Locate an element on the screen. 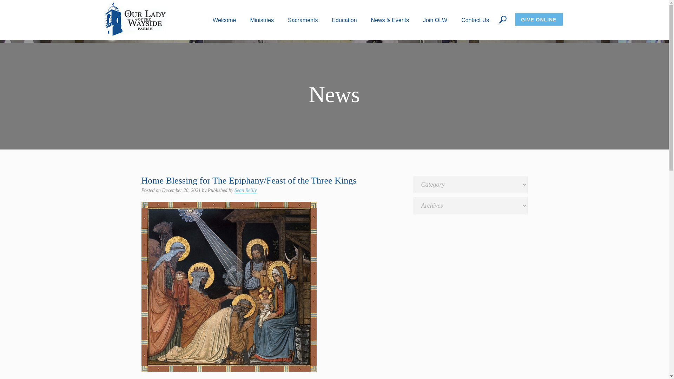 This screenshot has height=379, width=674. Ministries is located at coordinates (262, 20).